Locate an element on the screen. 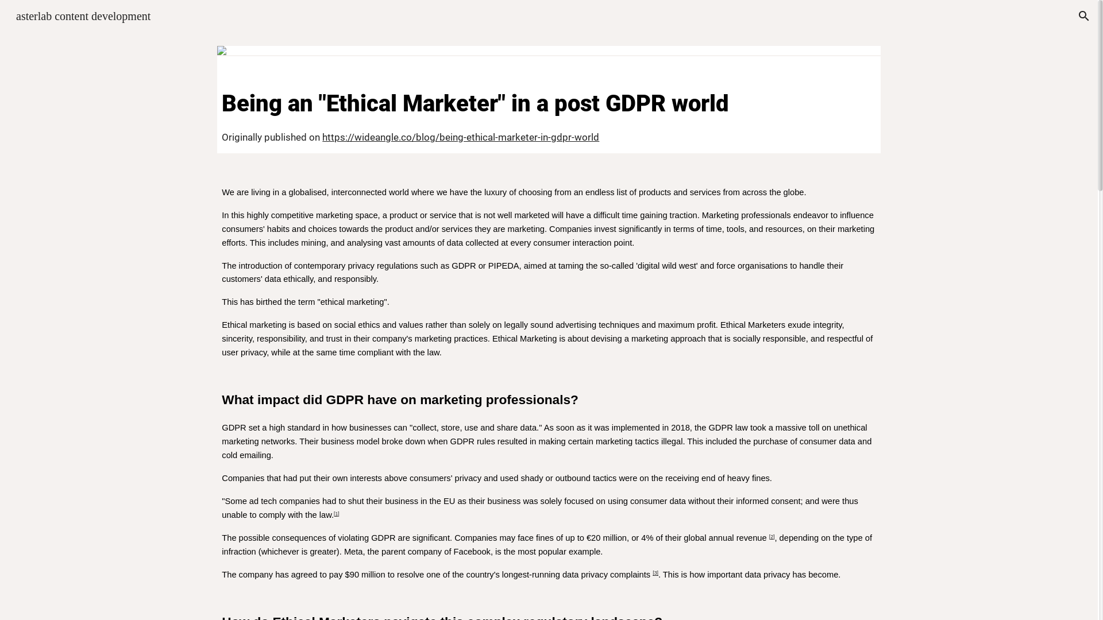 Image resolution: width=1103 pixels, height=620 pixels.   is located at coordinates (768, 538).